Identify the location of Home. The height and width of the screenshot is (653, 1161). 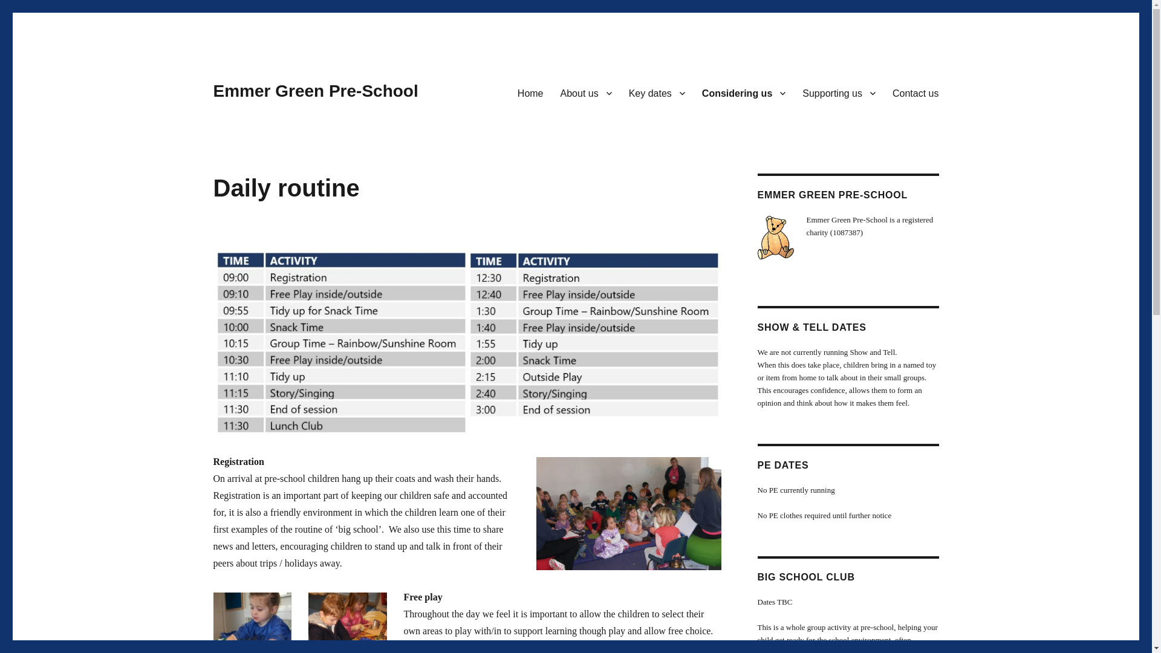
(531, 93).